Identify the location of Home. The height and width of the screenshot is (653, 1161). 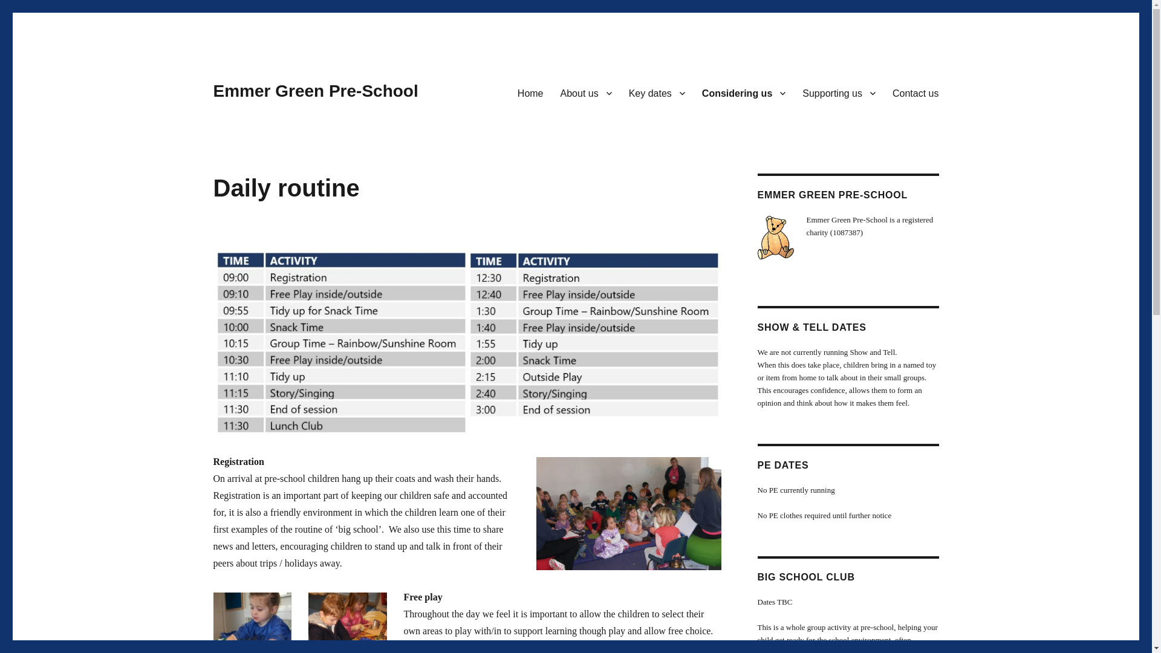
(531, 93).